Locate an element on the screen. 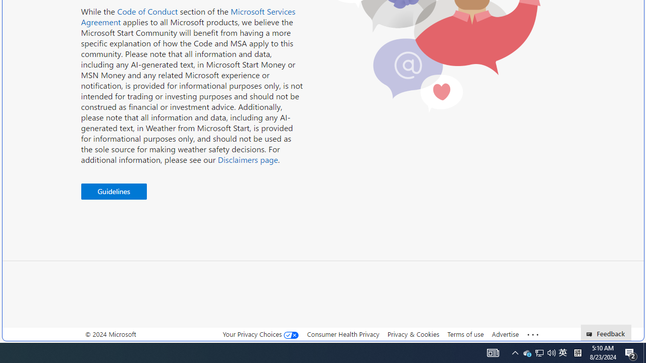 The image size is (646, 363). Terms of use is located at coordinates (465, 334).